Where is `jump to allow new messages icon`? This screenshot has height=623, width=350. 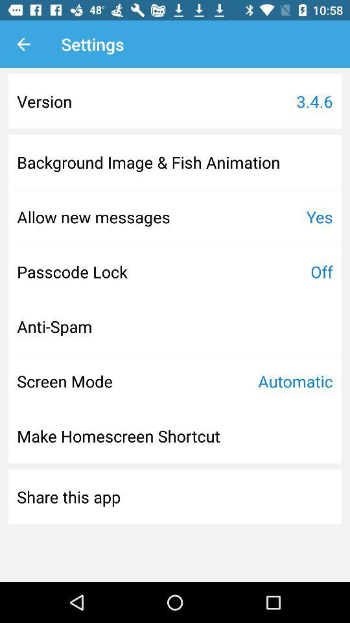
jump to allow new messages icon is located at coordinates (93, 217).